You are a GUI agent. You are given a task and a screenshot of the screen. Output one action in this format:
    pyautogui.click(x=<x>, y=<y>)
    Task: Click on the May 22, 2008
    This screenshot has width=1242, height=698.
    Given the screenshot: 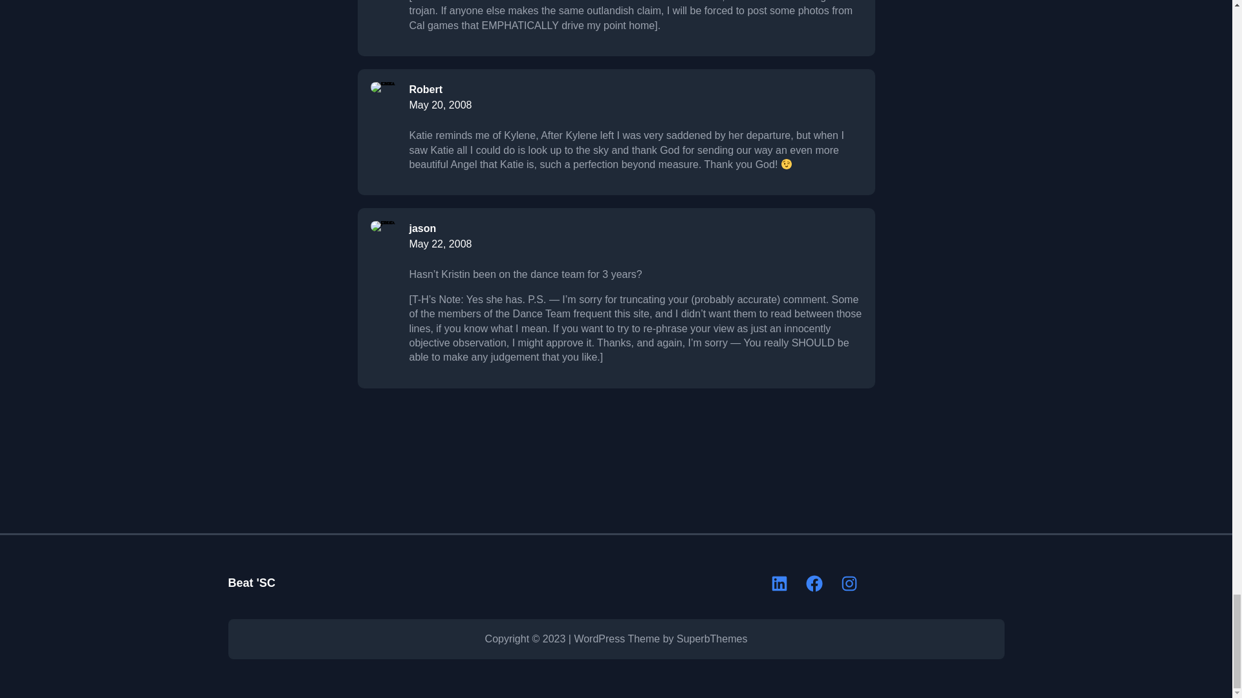 What is the action you would take?
    pyautogui.click(x=440, y=244)
    